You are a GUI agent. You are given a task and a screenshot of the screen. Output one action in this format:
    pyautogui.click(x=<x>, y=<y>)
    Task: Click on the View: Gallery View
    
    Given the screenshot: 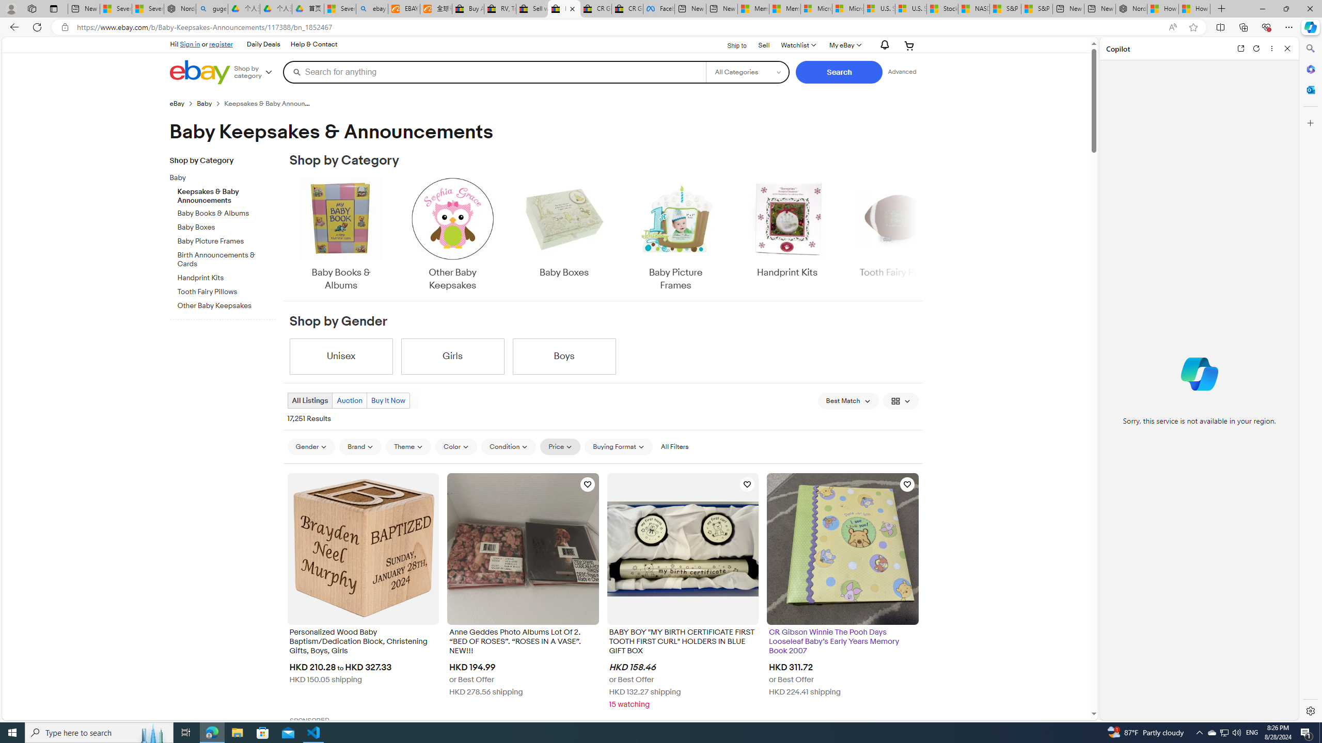 What is the action you would take?
    pyautogui.click(x=901, y=400)
    